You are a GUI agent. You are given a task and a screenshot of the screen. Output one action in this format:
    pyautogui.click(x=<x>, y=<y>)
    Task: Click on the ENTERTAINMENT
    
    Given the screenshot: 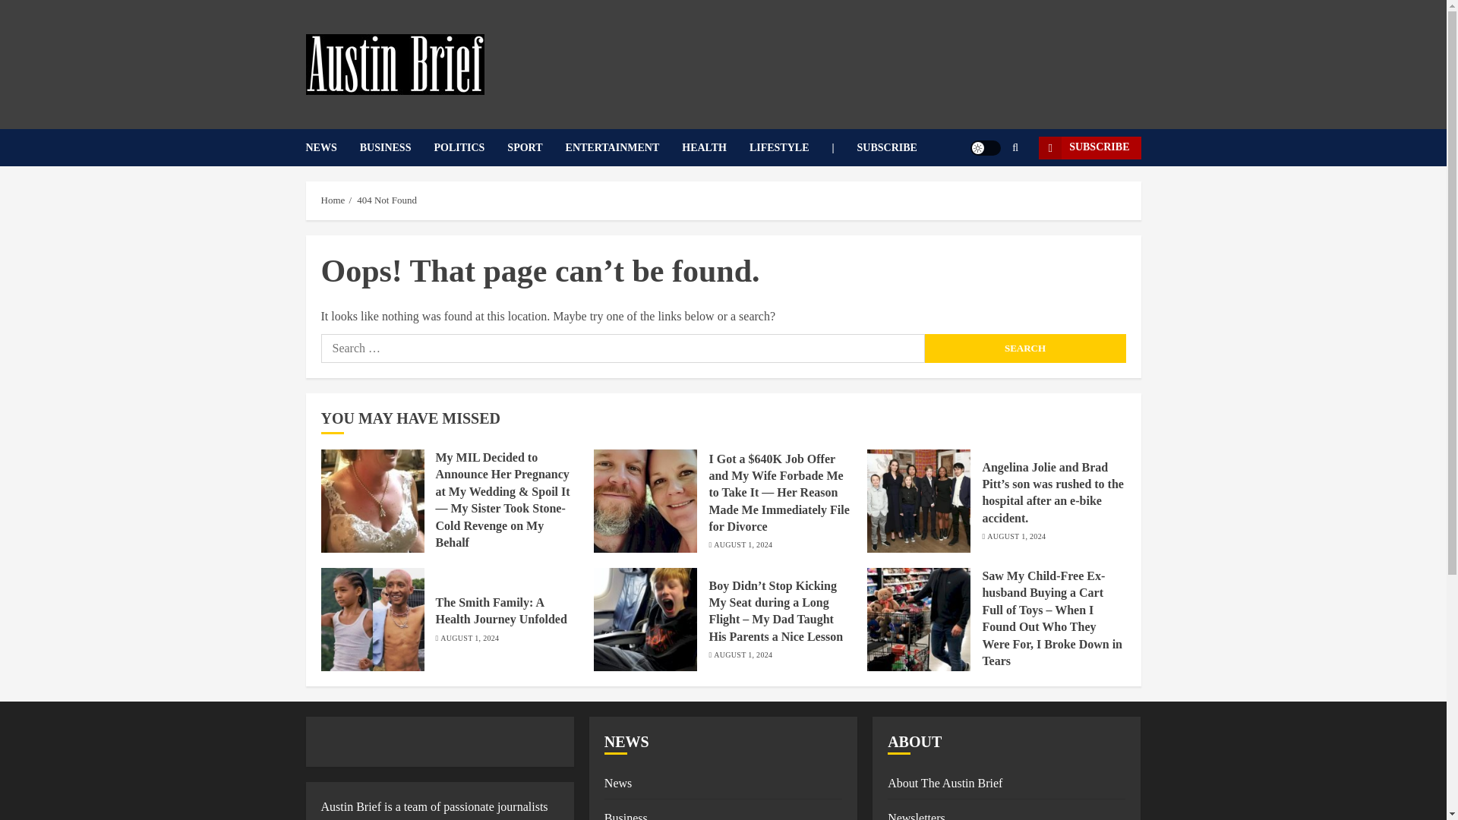 What is the action you would take?
    pyautogui.click(x=623, y=147)
    